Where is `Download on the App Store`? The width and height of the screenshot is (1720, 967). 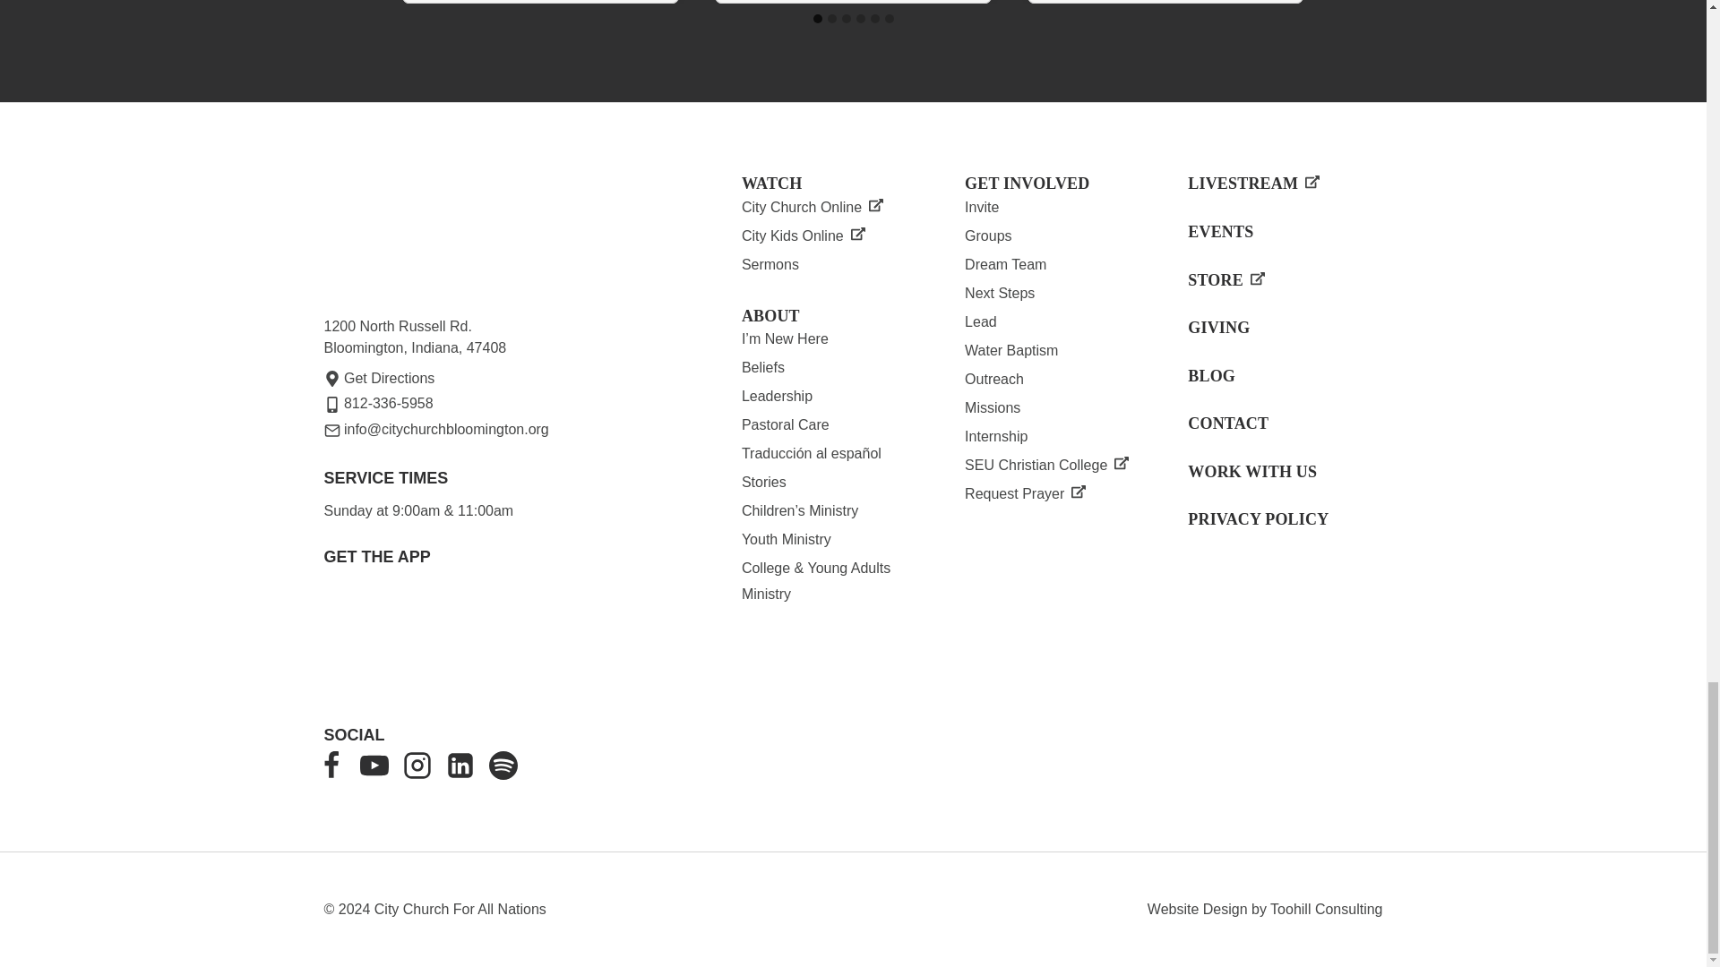 Download on the App Store is located at coordinates (378, 639).